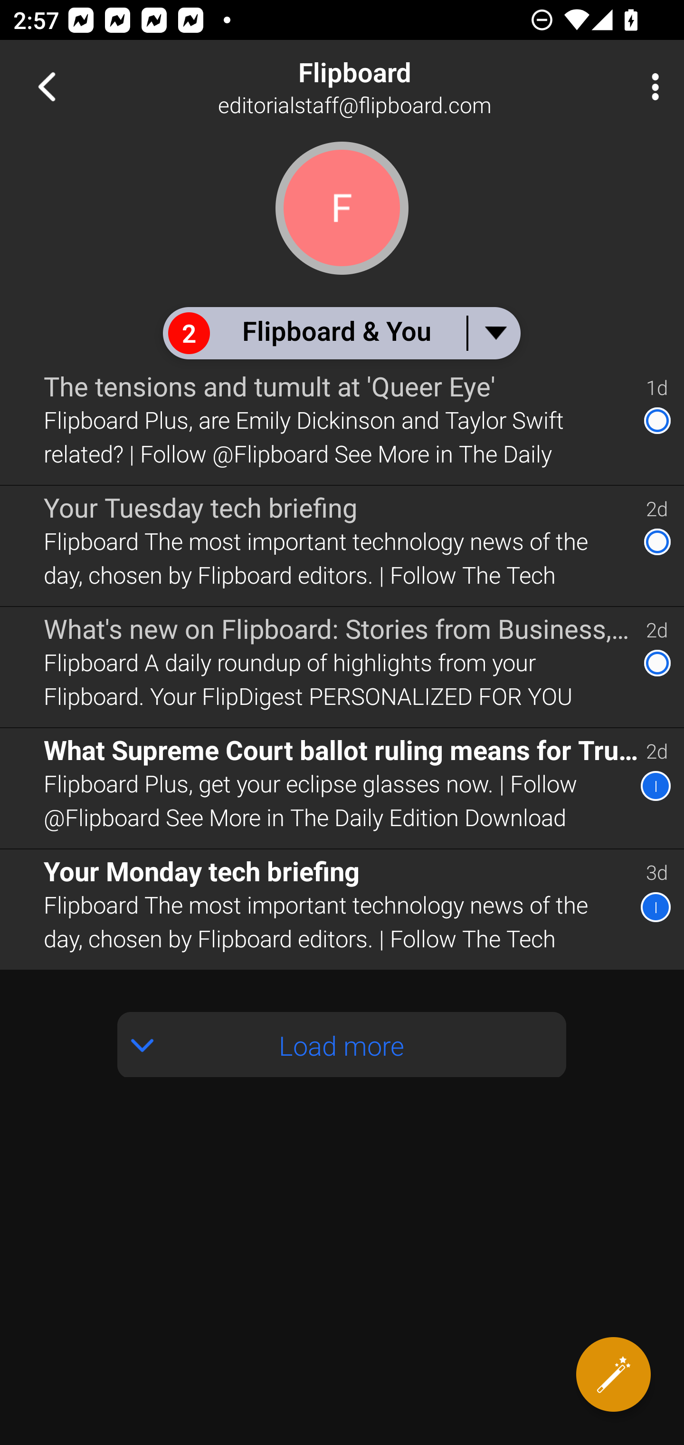 Image resolution: width=684 pixels, height=1445 pixels. I want to click on Flipboard editorialstaff@flipboard.com, so click(402, 87).